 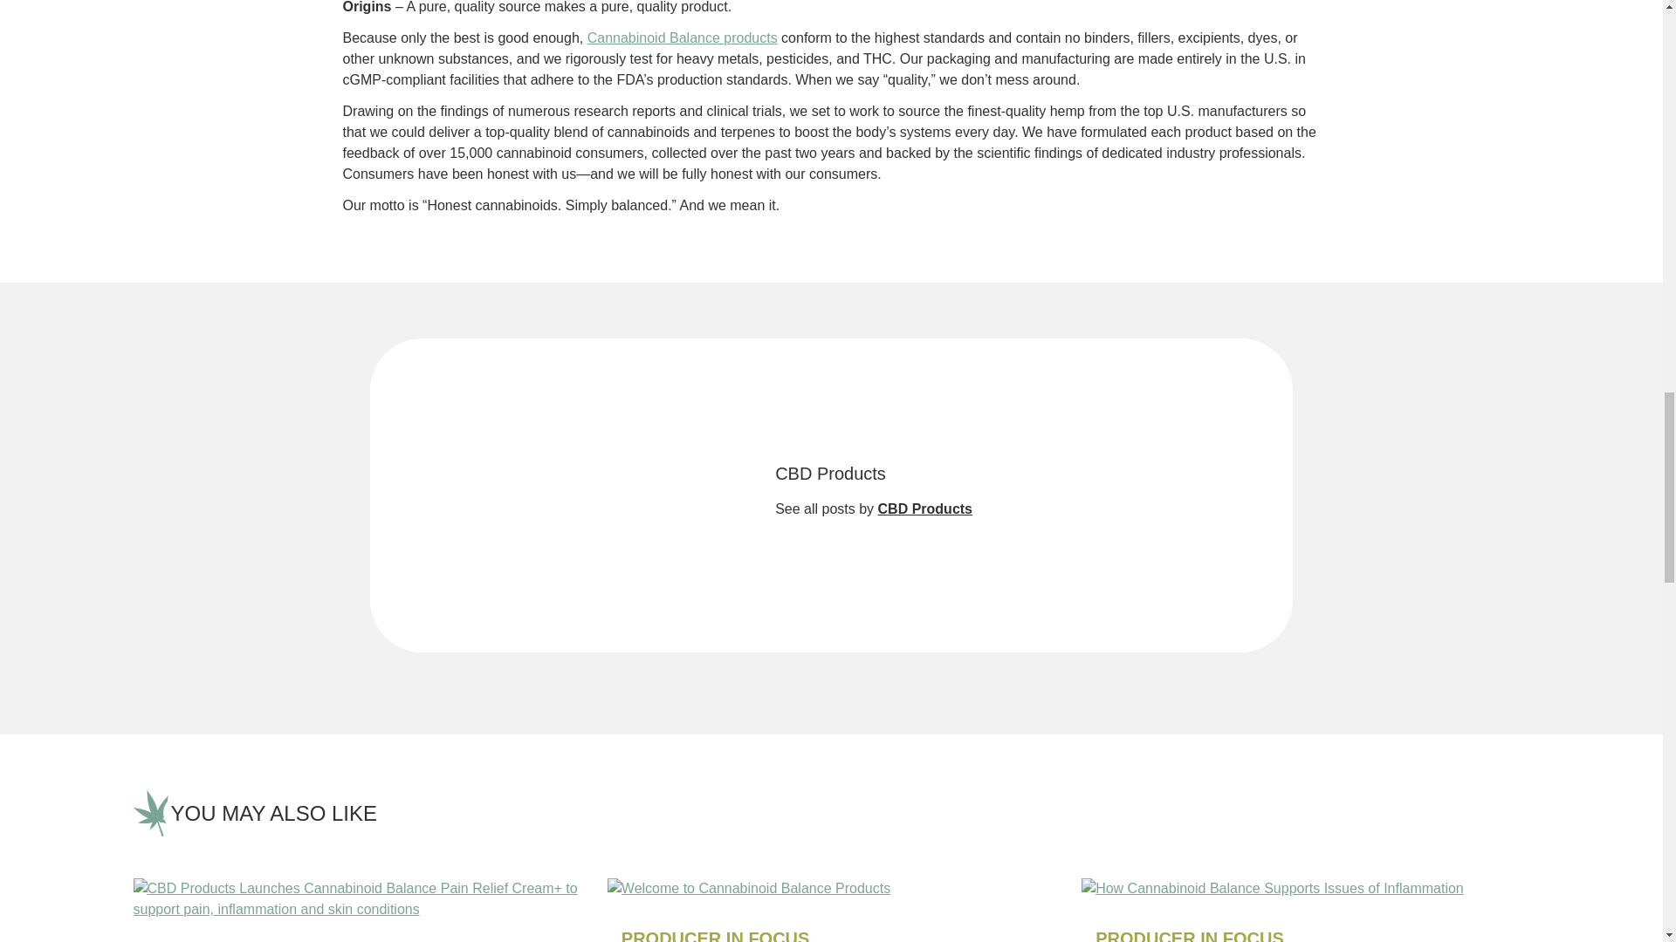 What do you see at coordinates (716, 935) in the screenshot?
I see `PRODUCER IN FOCUS` at bounding box center [716, 935].